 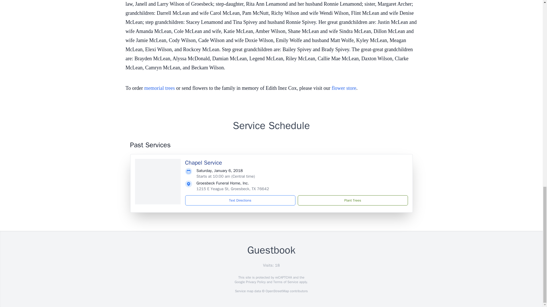 I want to click on OpenStreetMap, so click(x=277, y=291).